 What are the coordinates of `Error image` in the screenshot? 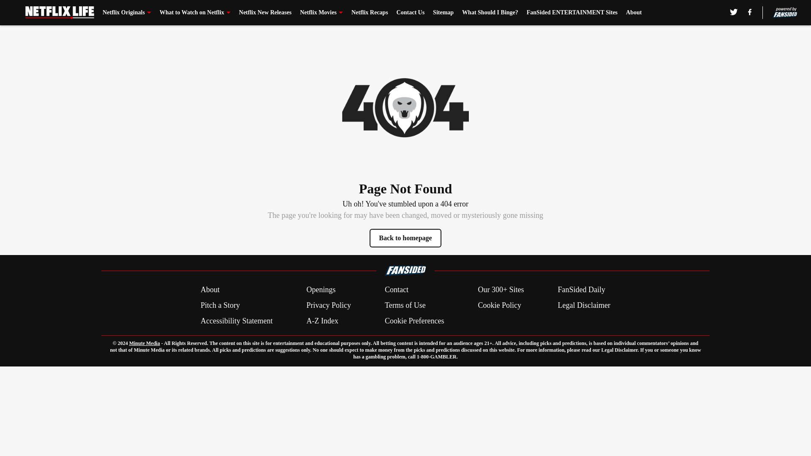 It's located at (405, 107).